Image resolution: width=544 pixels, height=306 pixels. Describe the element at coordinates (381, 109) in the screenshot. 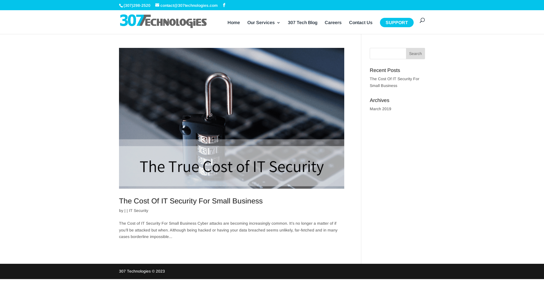

I see `March 2019` at that location.